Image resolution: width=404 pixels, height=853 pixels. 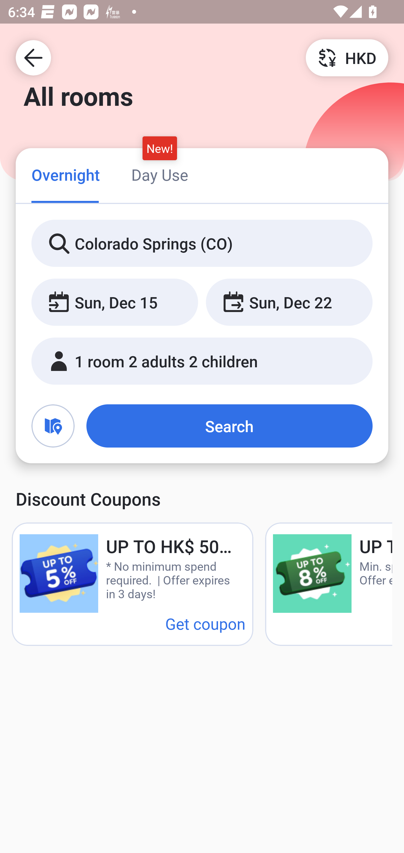 I want to click on Sun, Dec 22, so click(x=289, y=302).